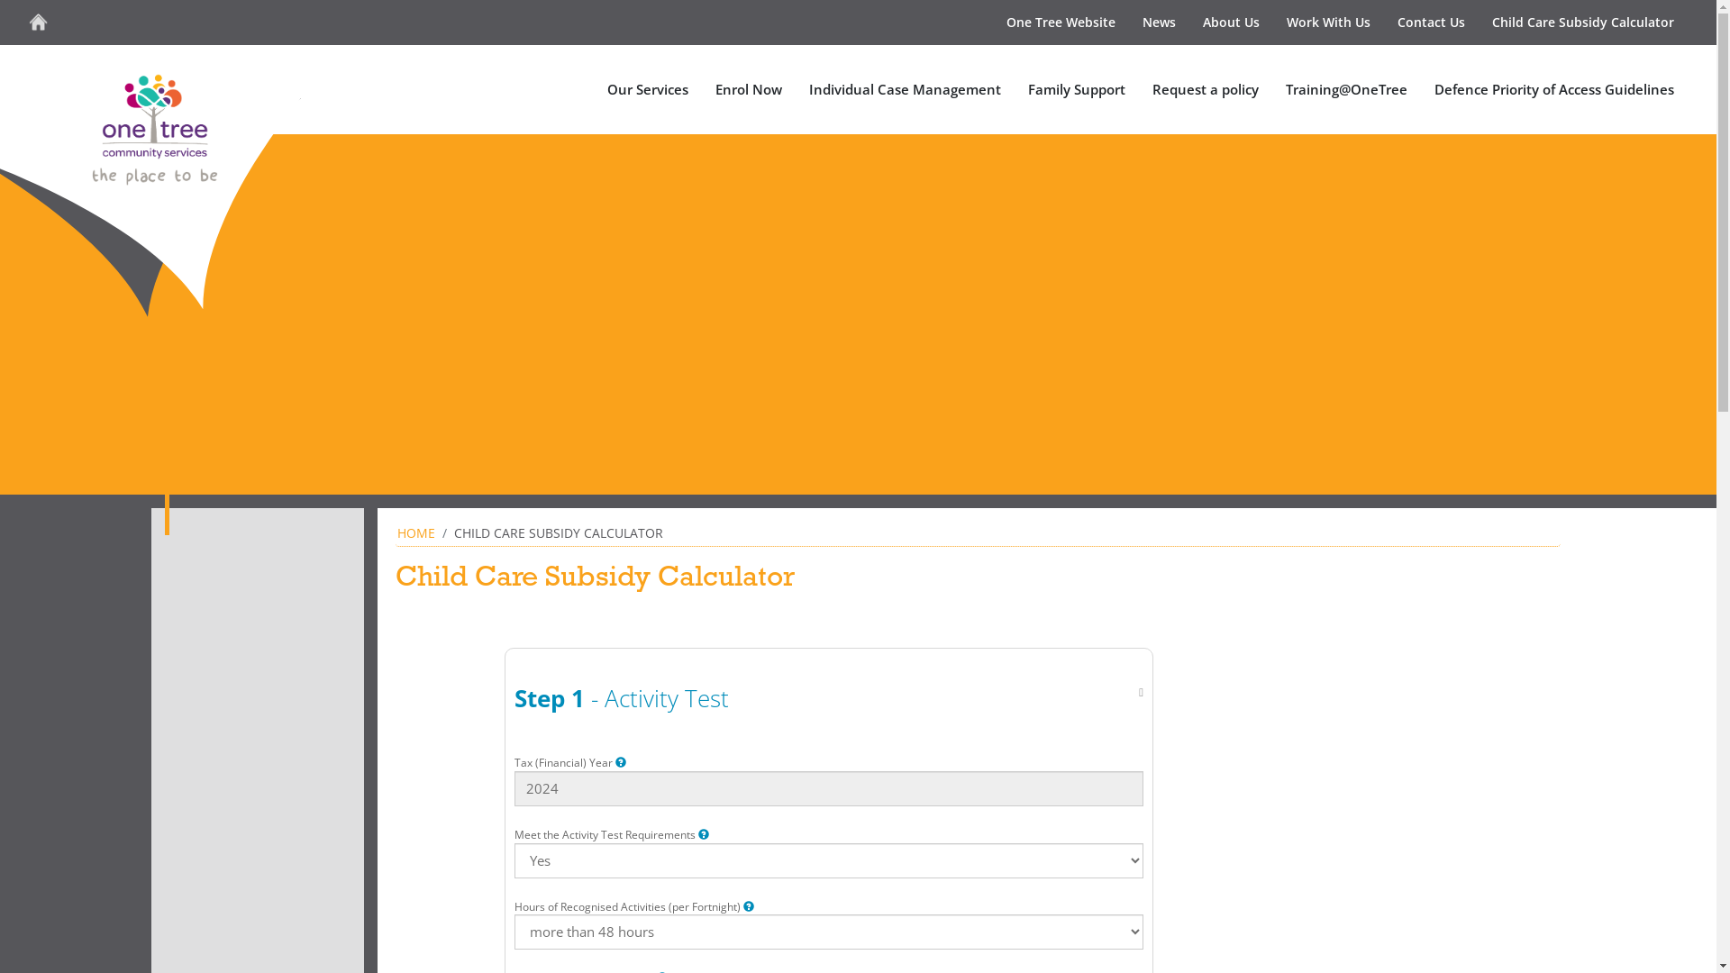  What do you see at coordinates (416, 533) in the screenshot?
I see `HOME` at bounding box center [416, 533].